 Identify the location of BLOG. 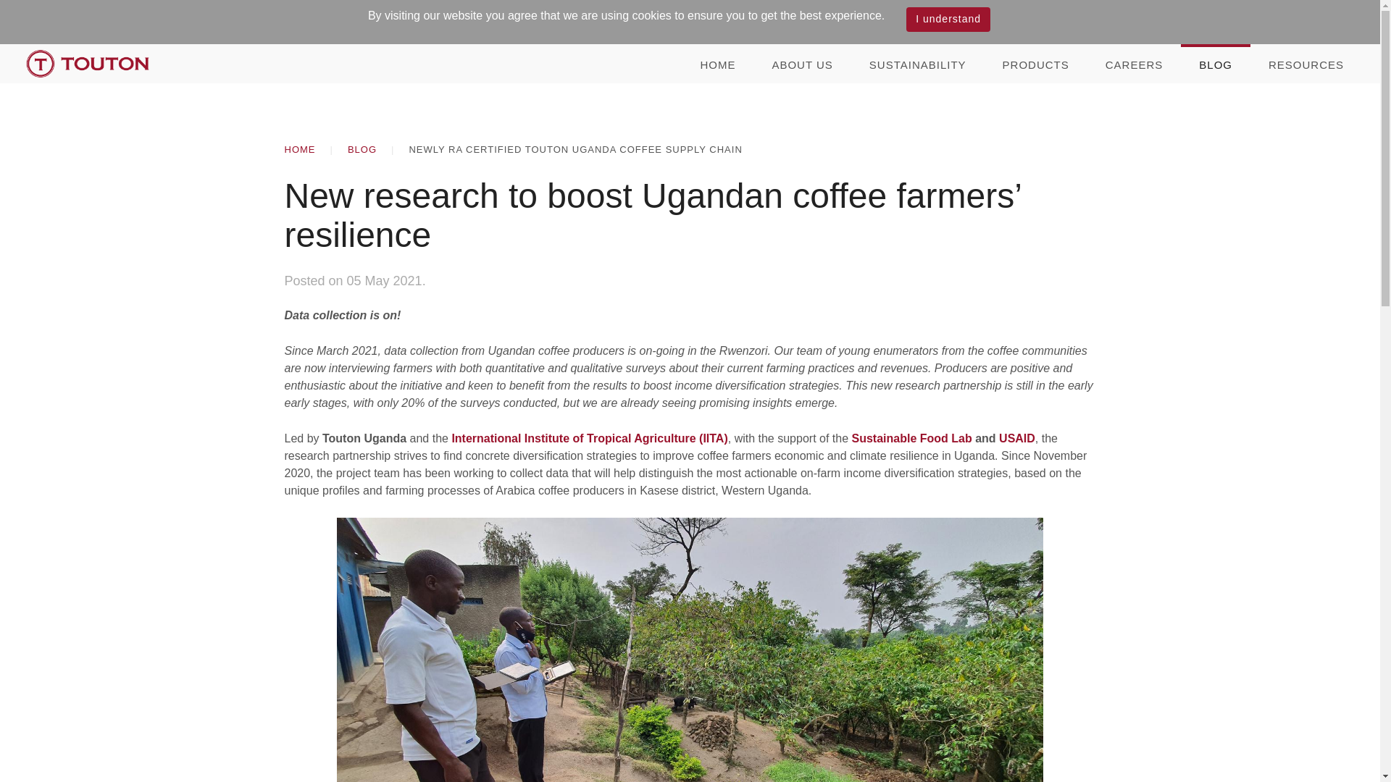
(1216, 63).